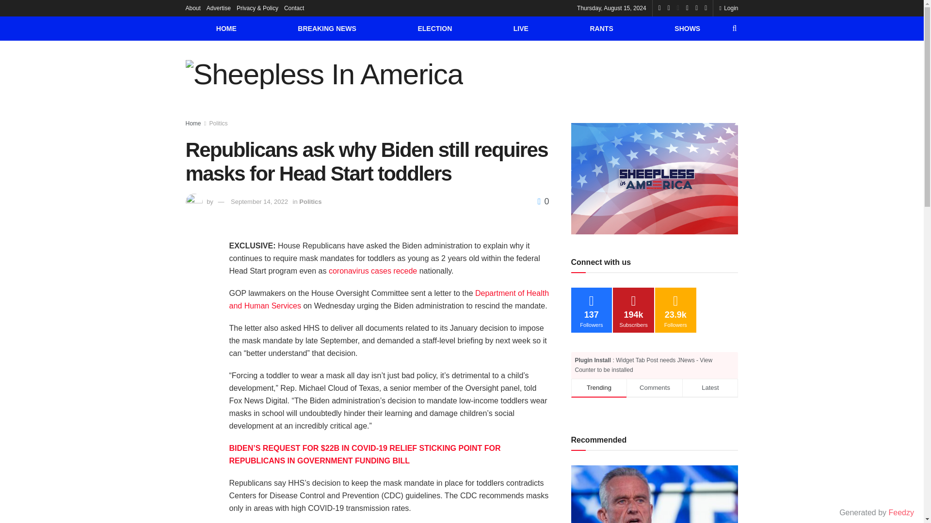 This screenshot has height=523, width=931. What do you see at coordinates (294, 8) in the screenshot?
I see `Contact` at bounding box center [294, 8].